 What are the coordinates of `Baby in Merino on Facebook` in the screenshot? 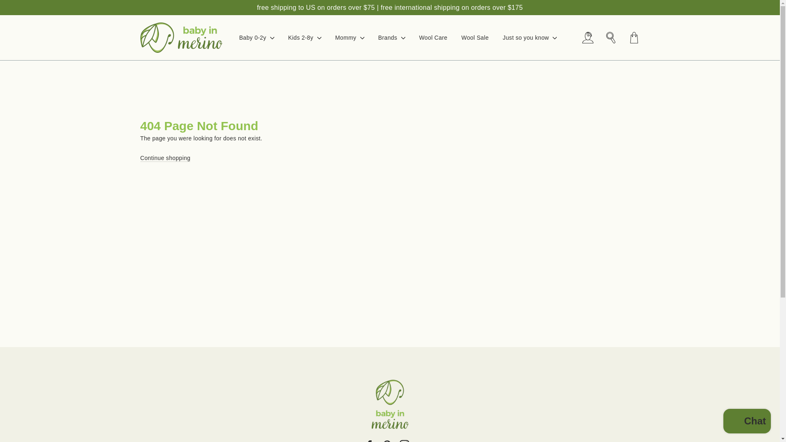 It's located at (369, 441).